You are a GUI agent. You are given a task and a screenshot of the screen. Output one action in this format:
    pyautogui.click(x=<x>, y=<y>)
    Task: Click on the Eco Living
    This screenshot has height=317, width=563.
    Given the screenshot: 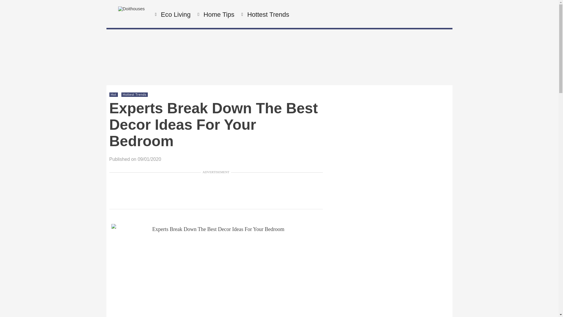 What is the action you would take?
    pyautogui.click(x=175, y=15)
    